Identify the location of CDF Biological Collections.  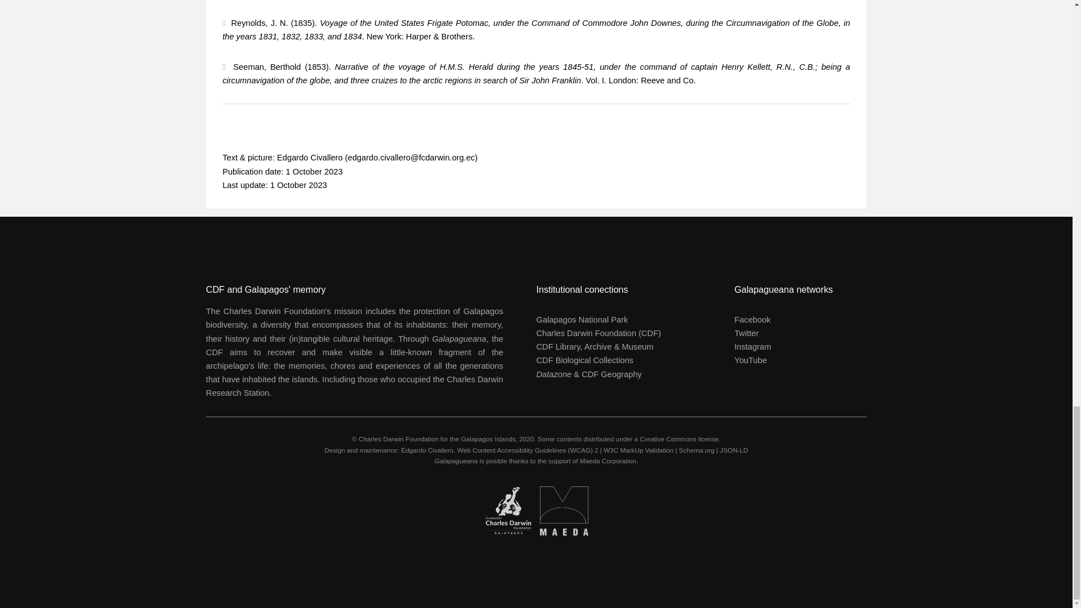
(584, 360).